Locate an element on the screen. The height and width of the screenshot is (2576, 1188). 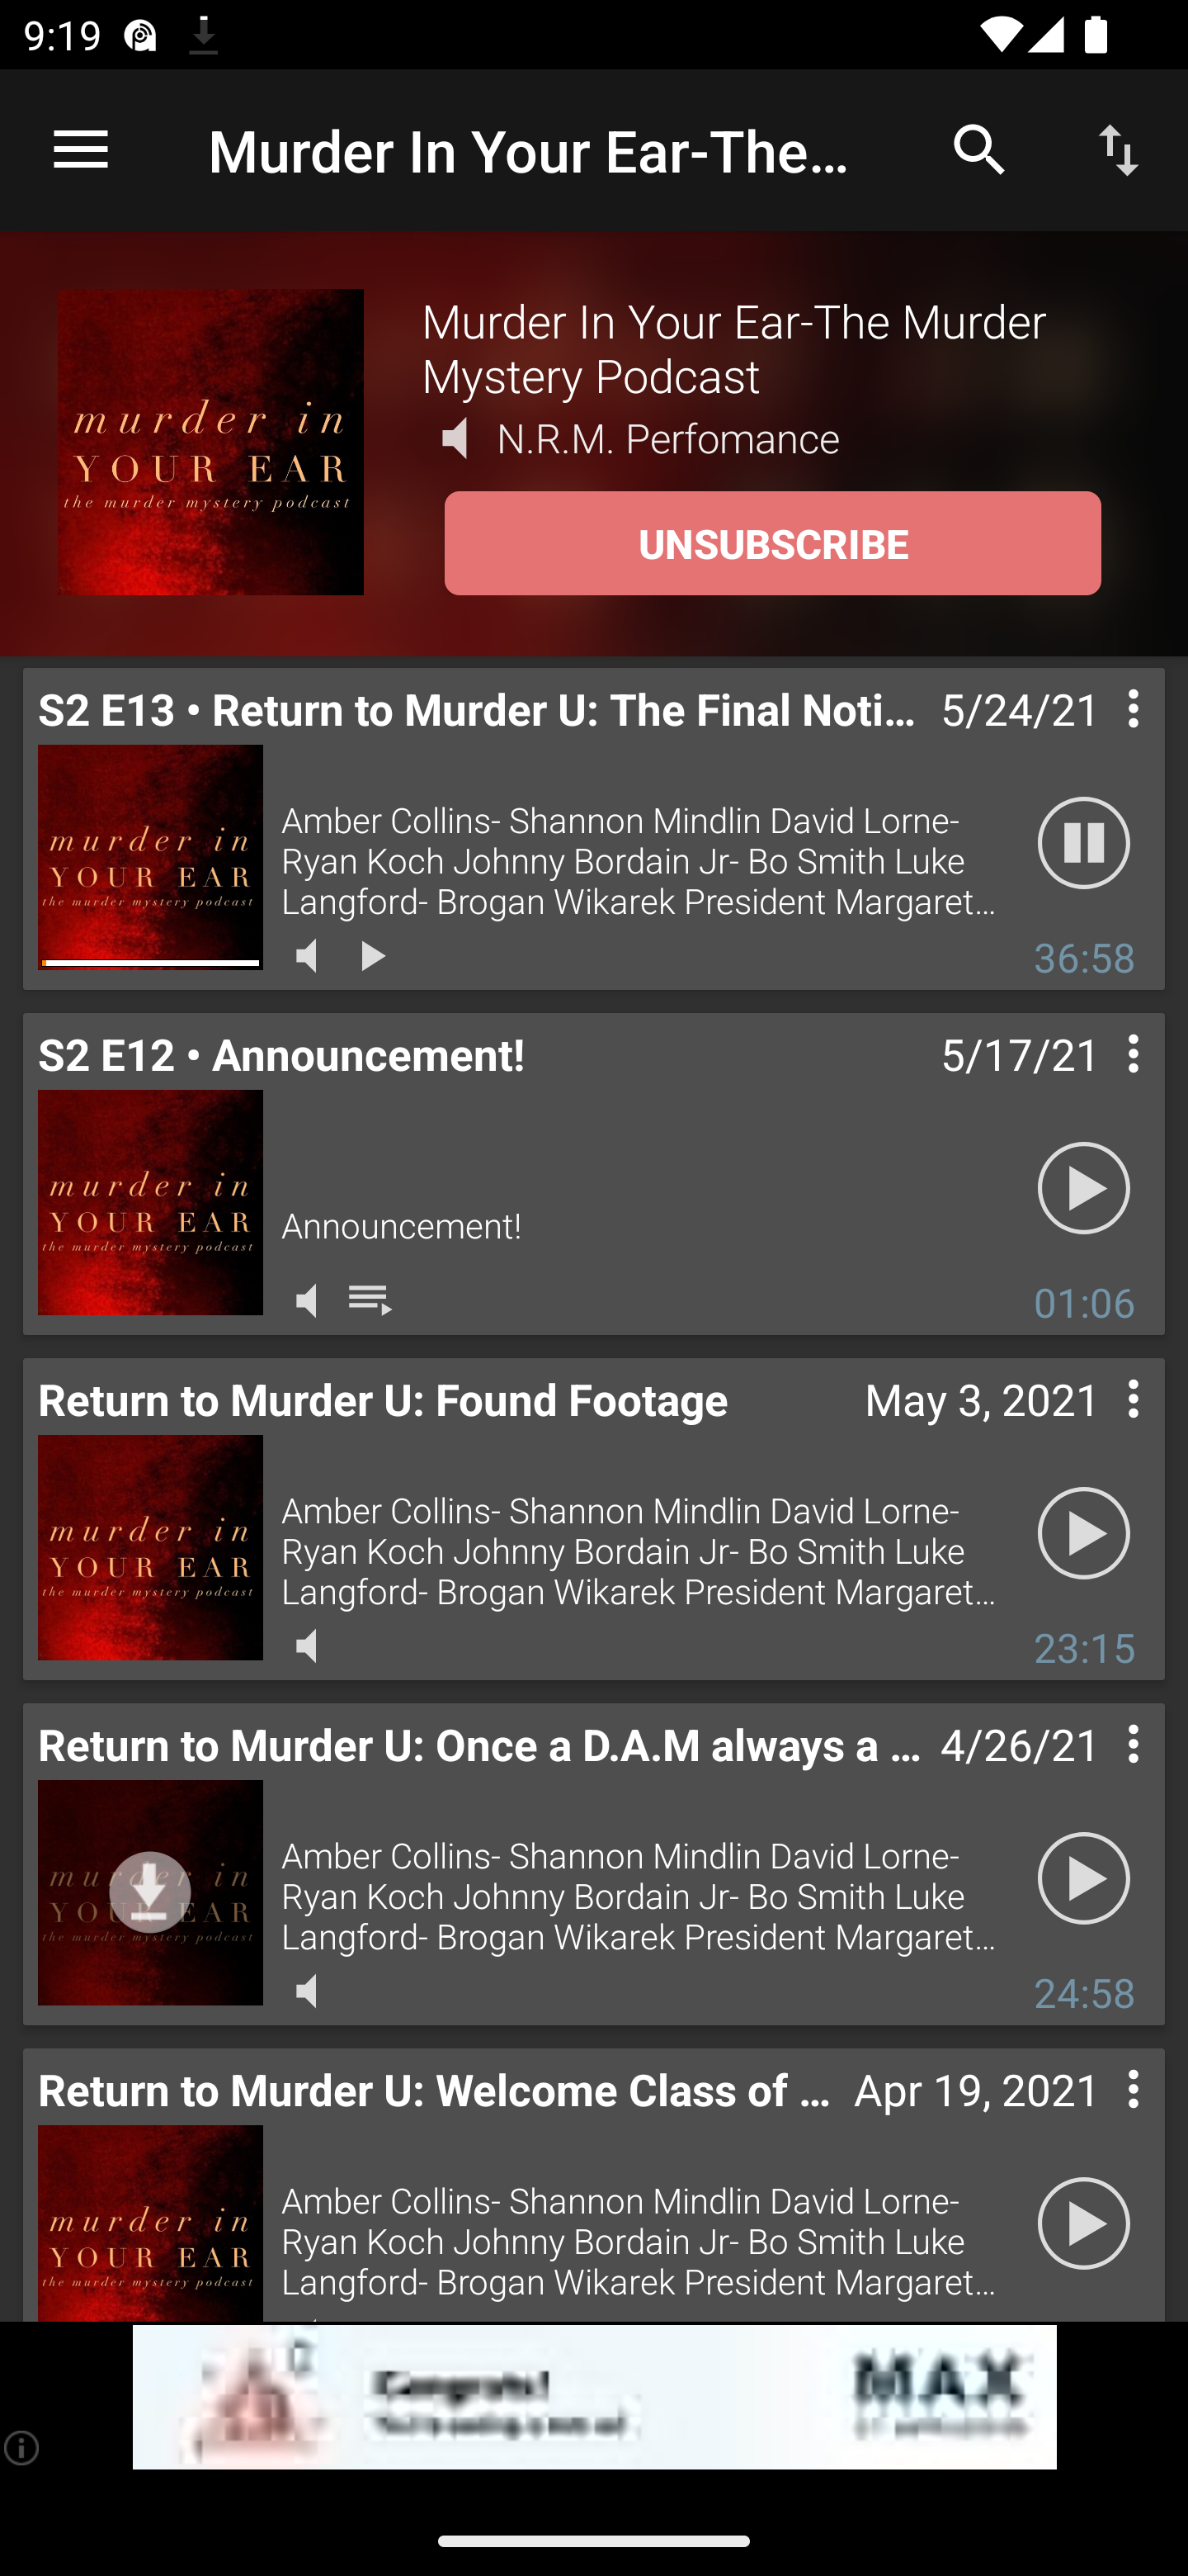
Contextual menu is located at coordinates (1097, 741).